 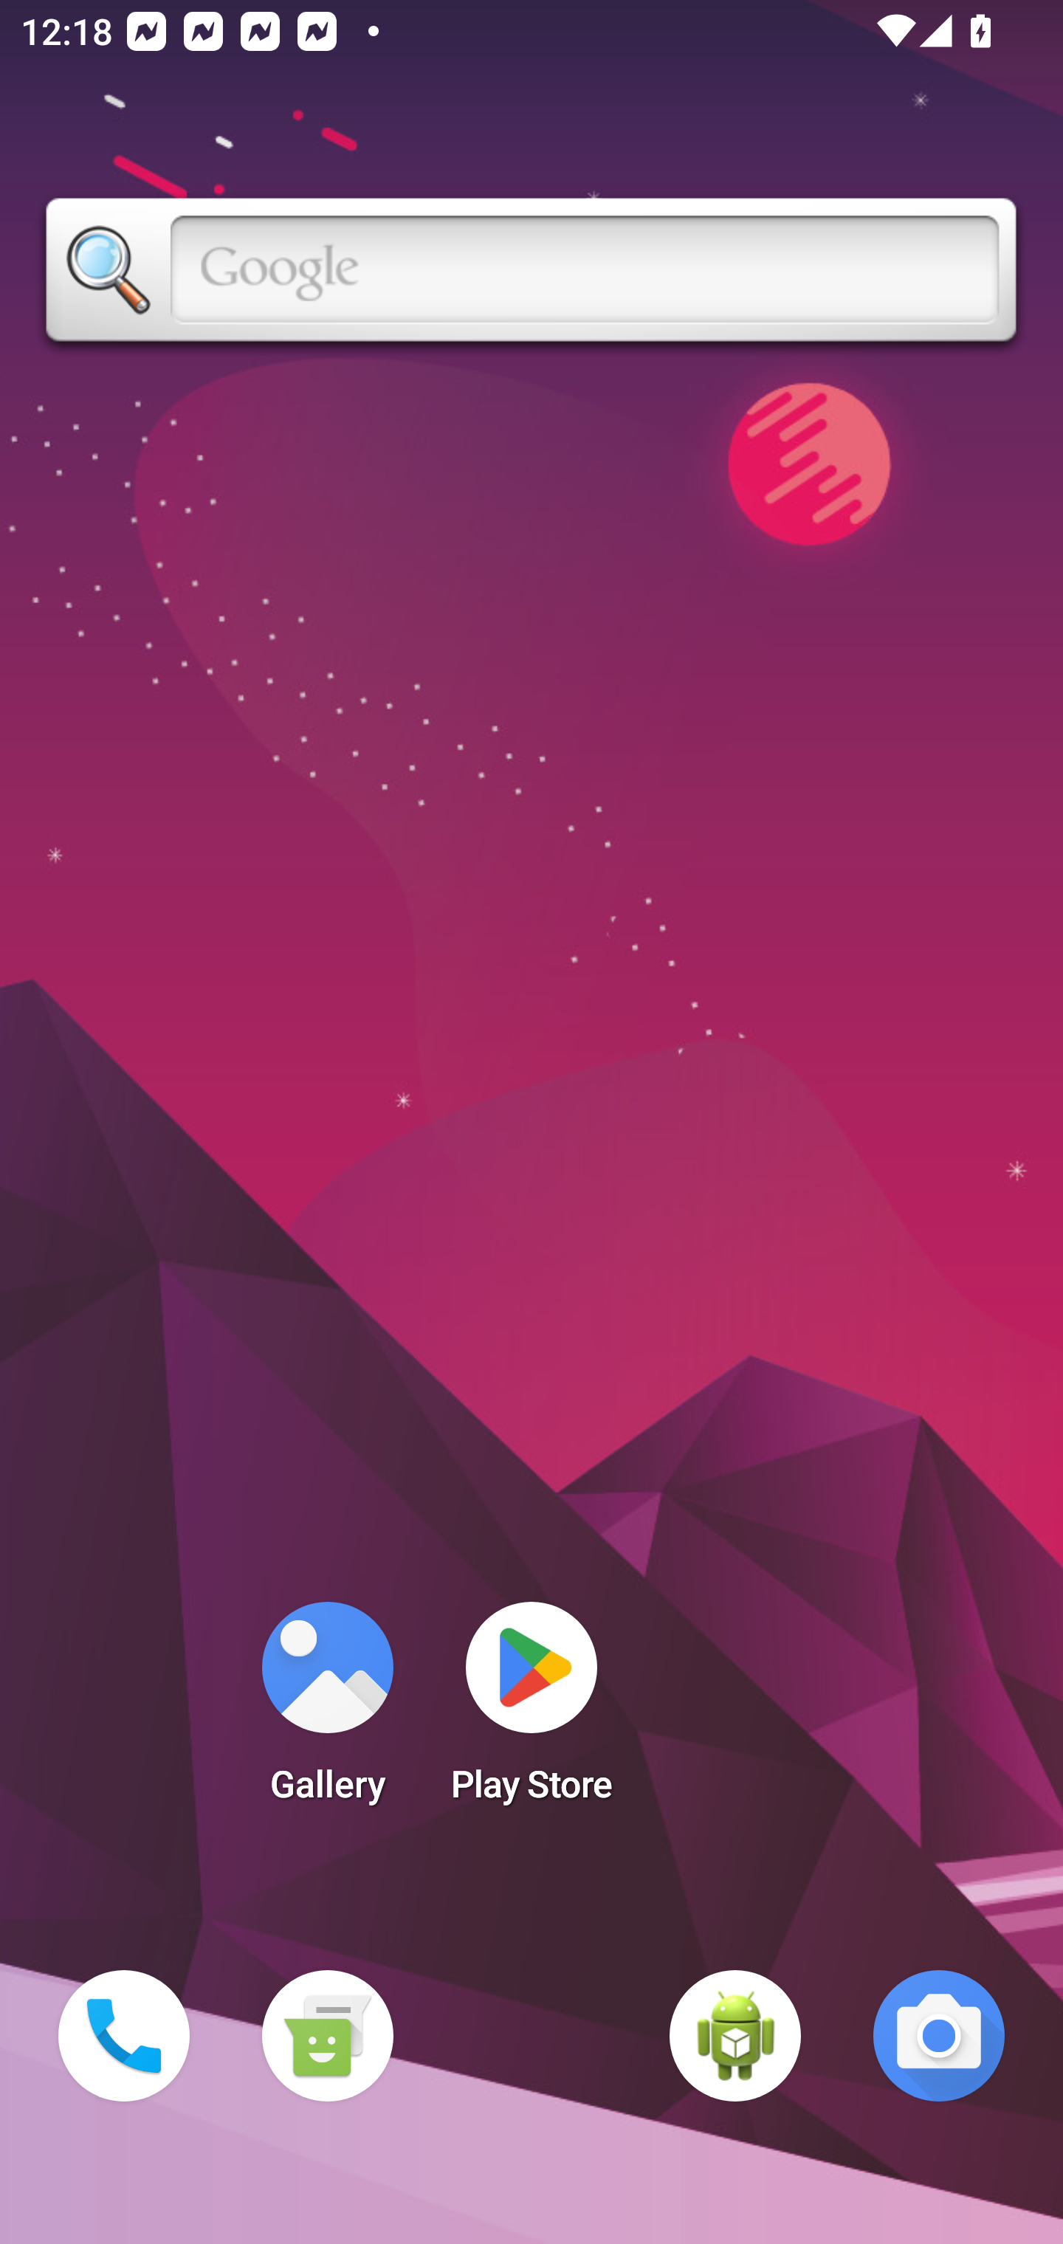 I want to click on Camera, so click(x=939, y=2036).